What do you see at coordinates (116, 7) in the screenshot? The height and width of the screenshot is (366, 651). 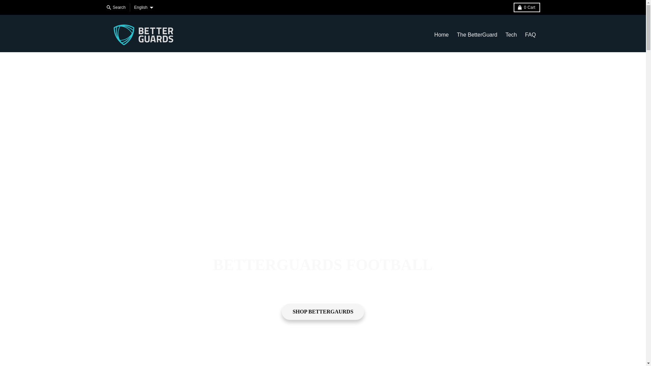 I see `SHOP BETTERGAURDS` at bounding box center [116, 7].